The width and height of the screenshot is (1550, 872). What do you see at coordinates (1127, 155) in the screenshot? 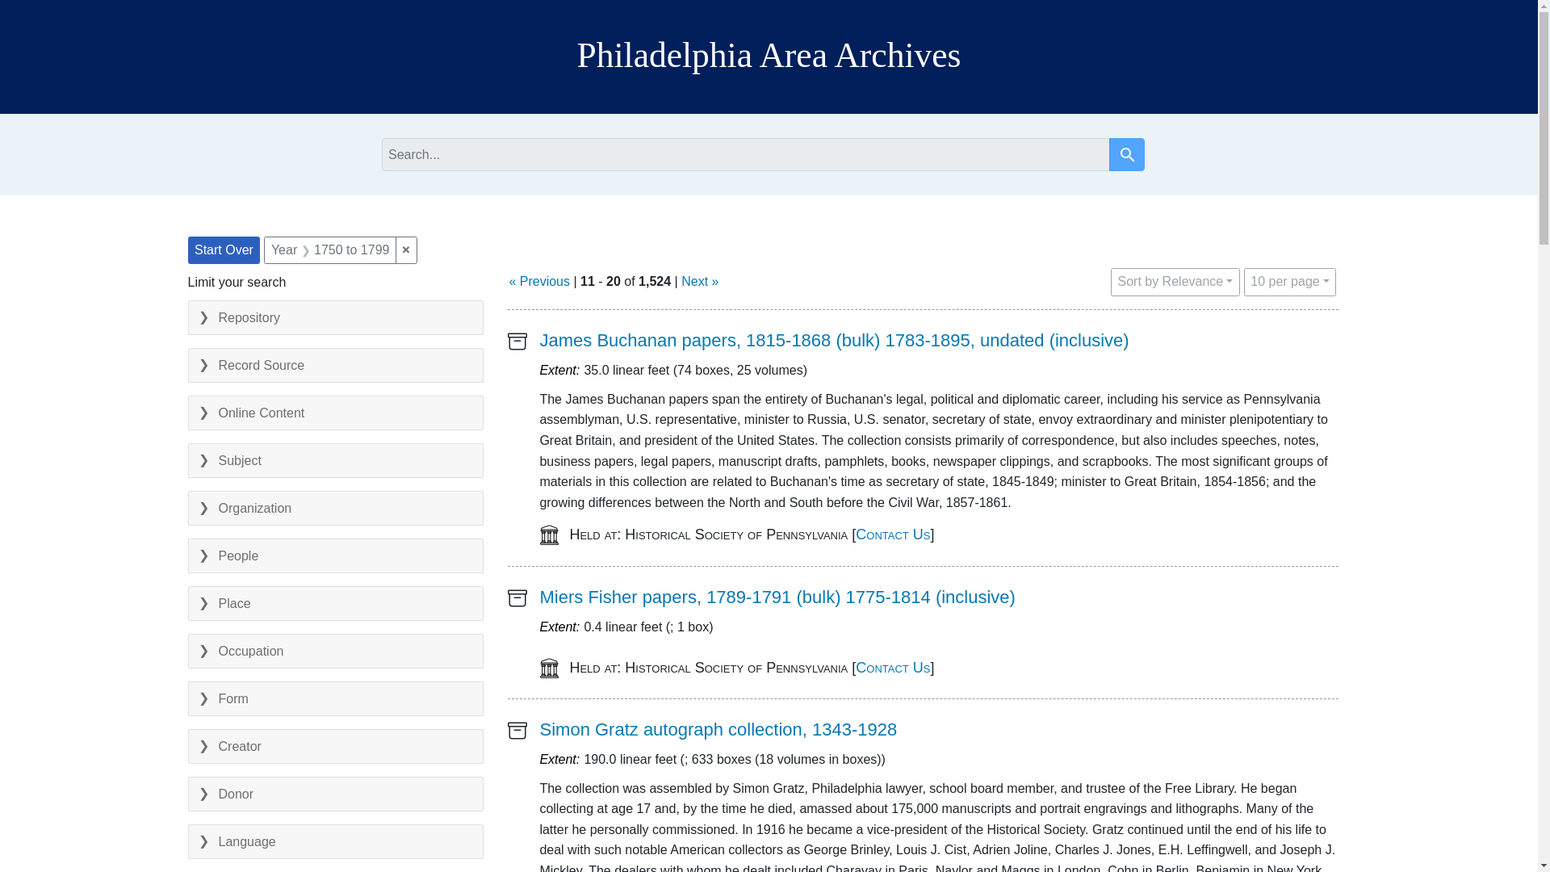
I see `Search` at bounding box center [1127, 155].